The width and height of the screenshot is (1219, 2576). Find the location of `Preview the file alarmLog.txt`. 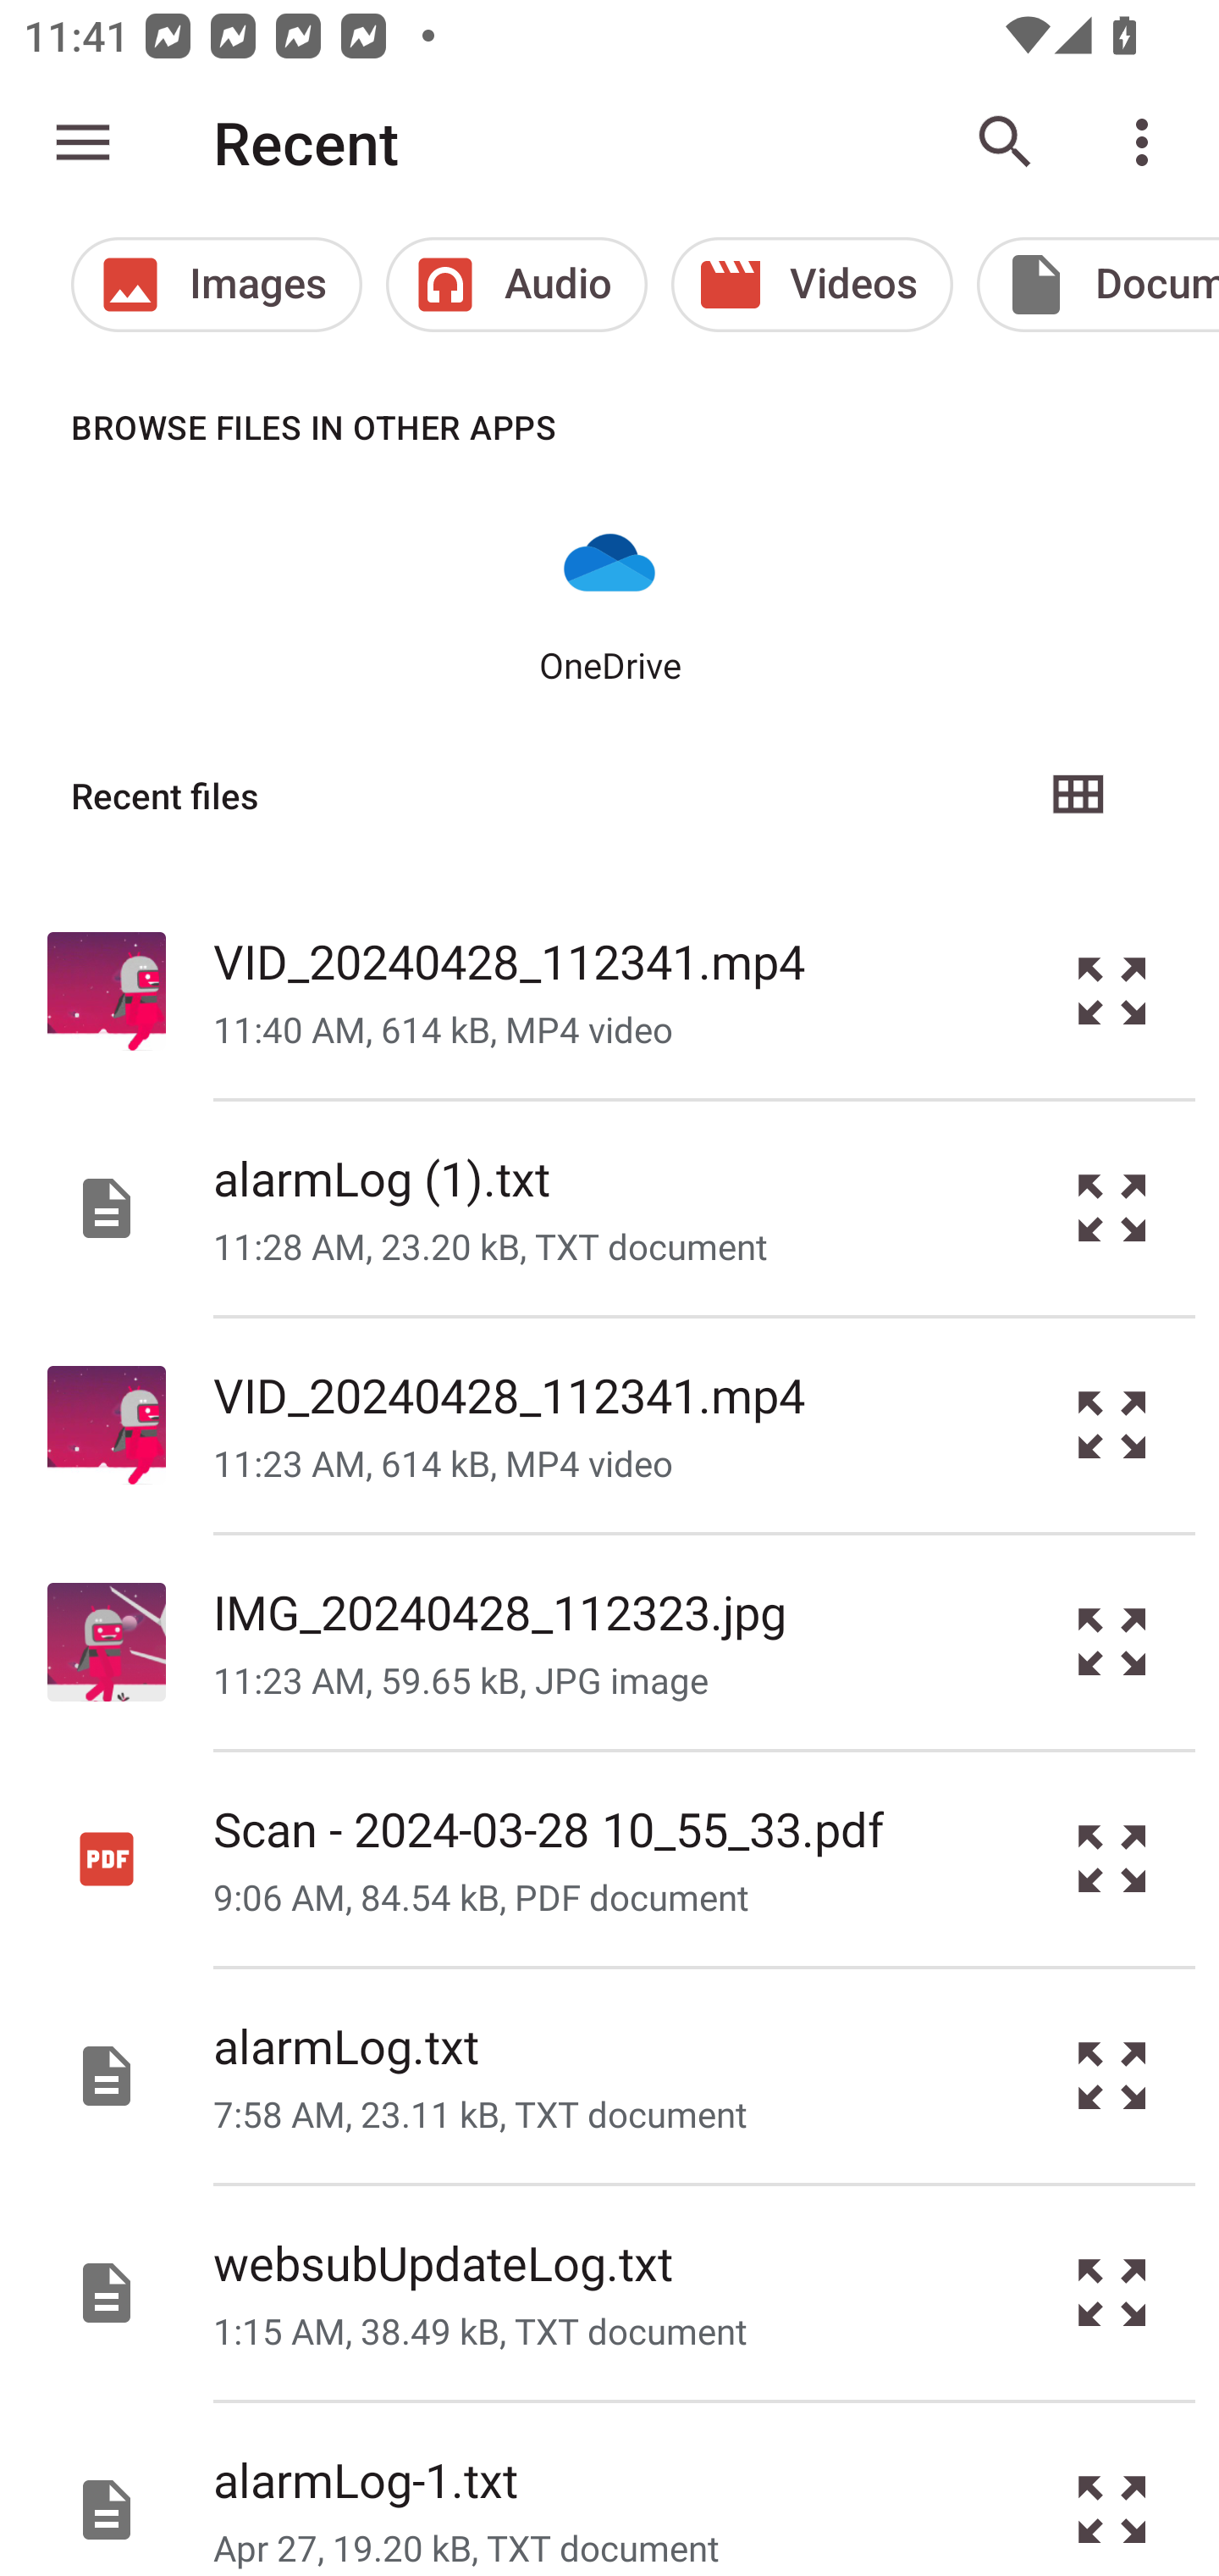

Preview the file alarmLog.txt is located at coordinates (1112, 2074).